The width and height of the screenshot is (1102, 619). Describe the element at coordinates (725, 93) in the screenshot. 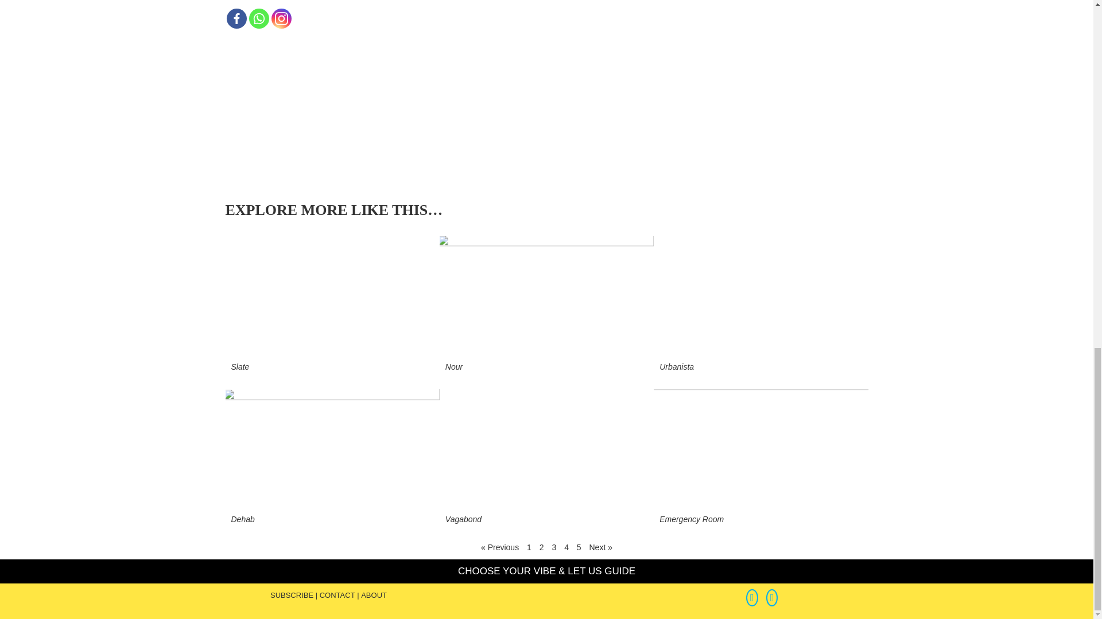

I see `33.8971381, 35.5251449` at that location.